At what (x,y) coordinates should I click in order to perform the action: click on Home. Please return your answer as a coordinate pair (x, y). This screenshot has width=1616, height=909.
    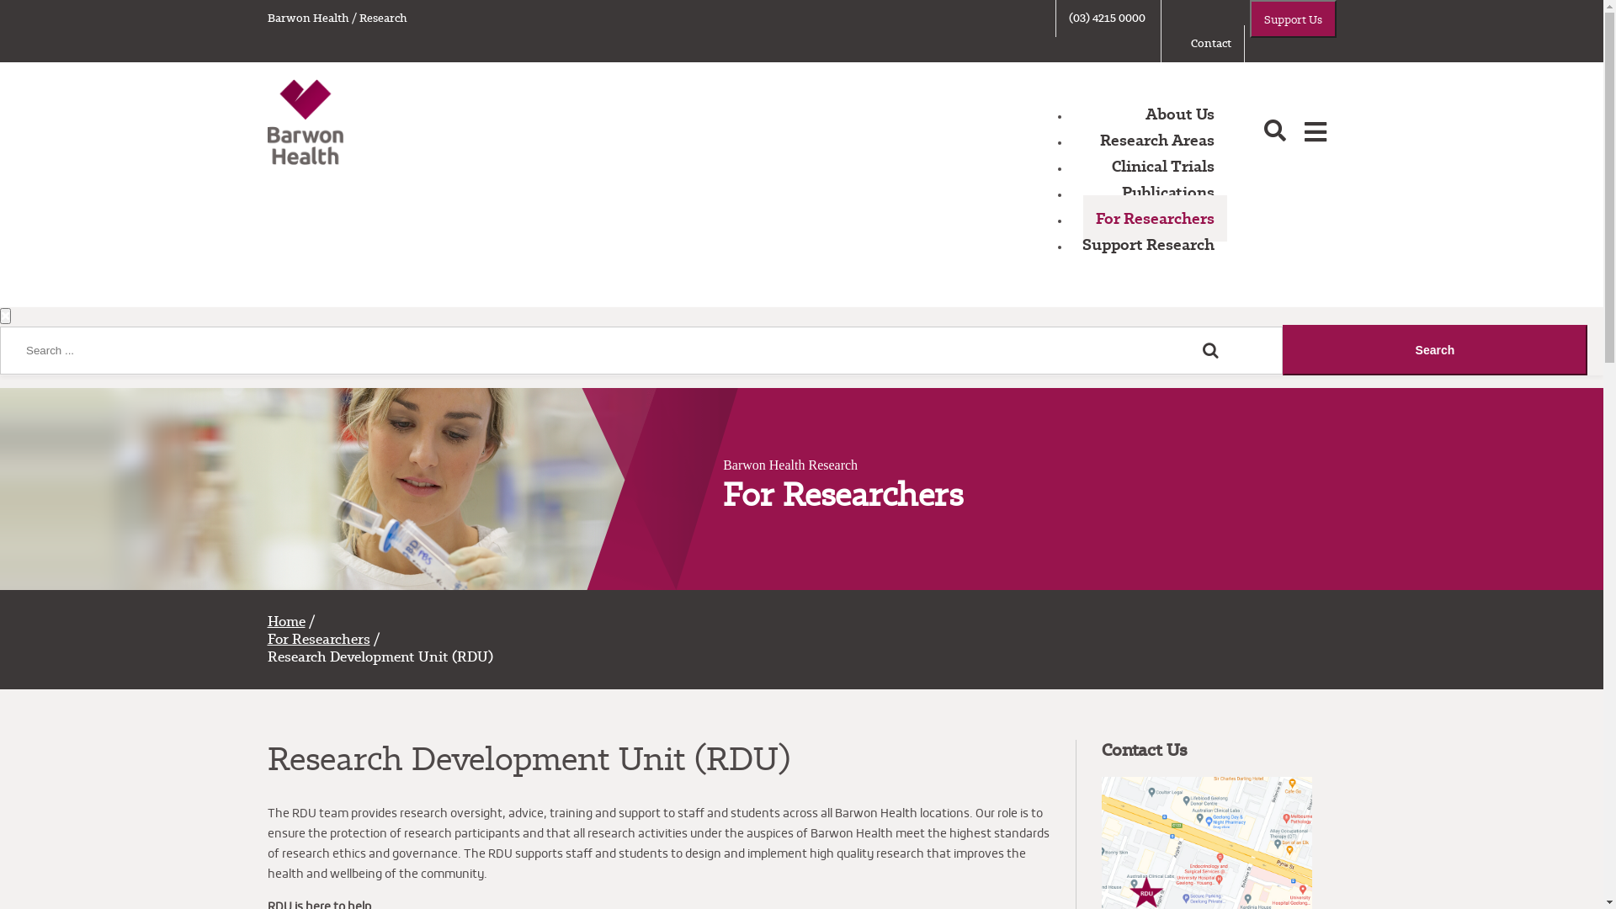
    Looking at the image, I should click on (286, 621).